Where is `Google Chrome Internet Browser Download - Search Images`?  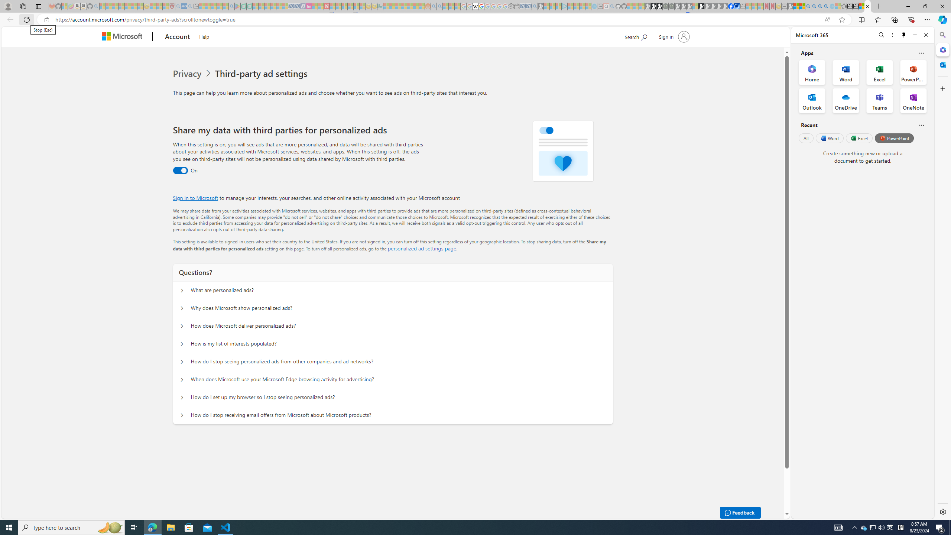
Google Chrome Internet Browser Download - Search Images is located at coordinates (826, 6).